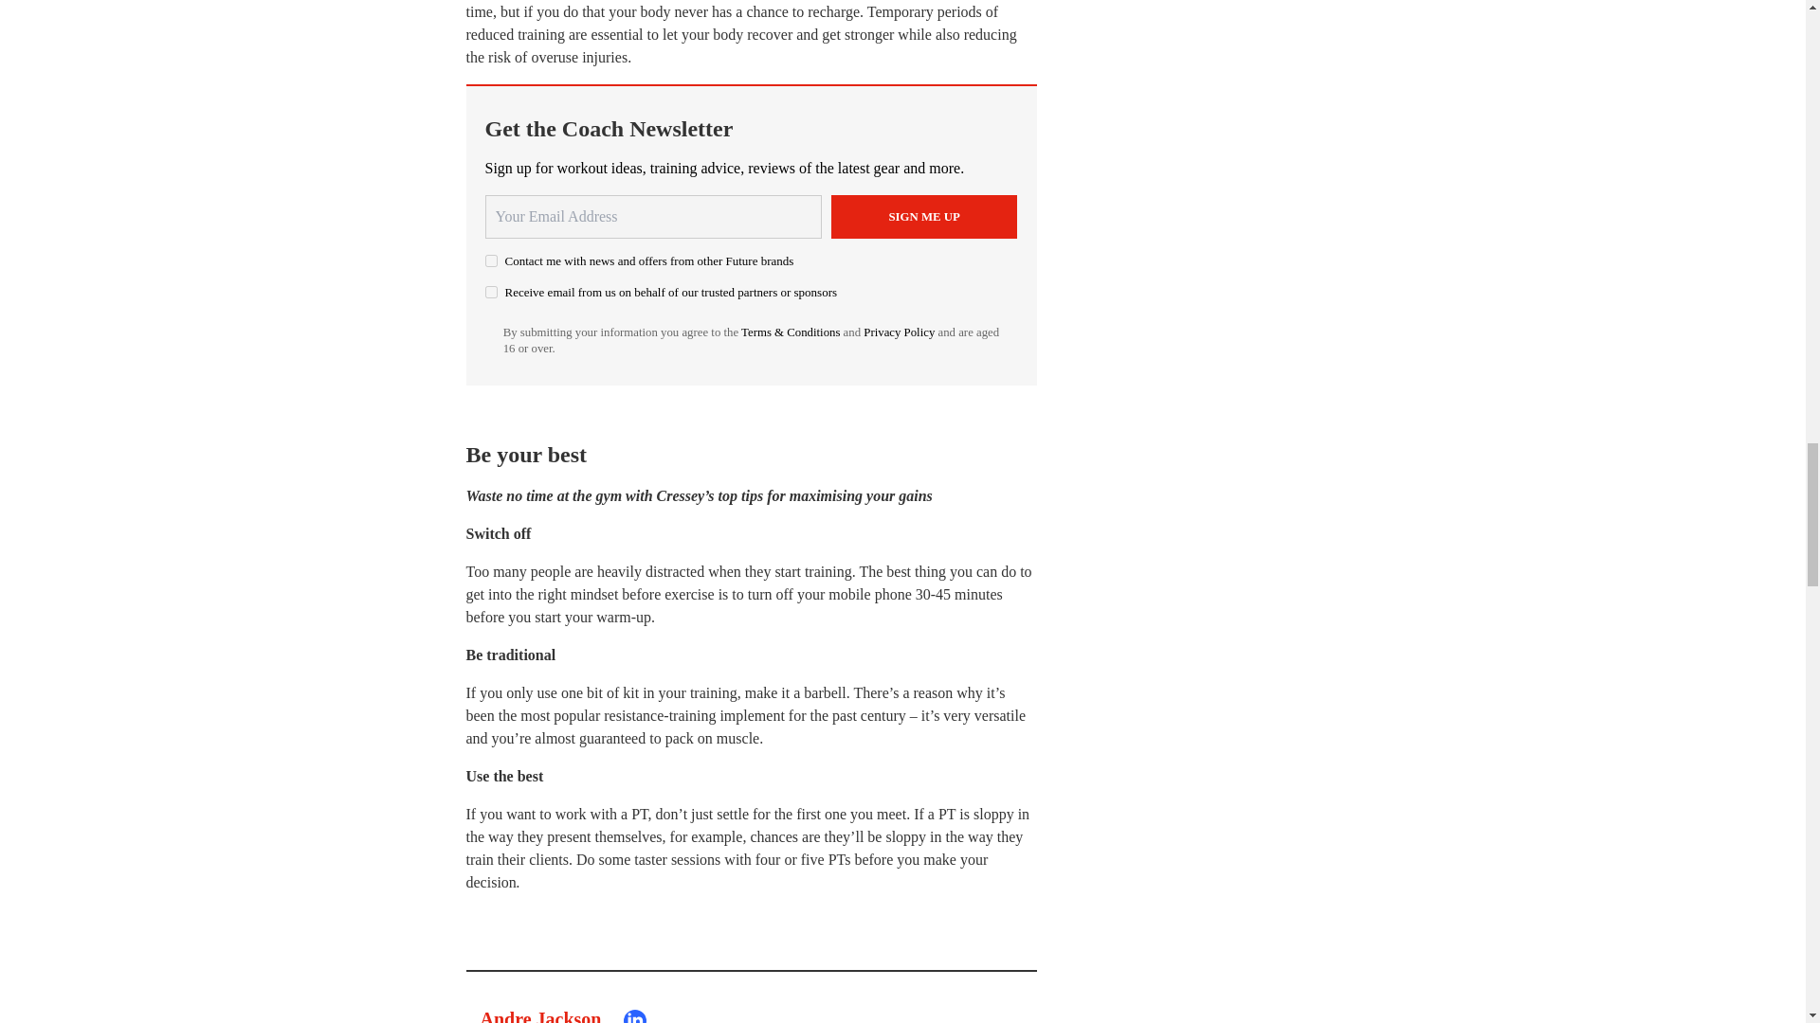 The width and height of the screenshot is (1820, 1023). What do you see at coordinates (899, 332) in the screenshot?
I see `Privacy Policy` at bounding box center [899, 332].